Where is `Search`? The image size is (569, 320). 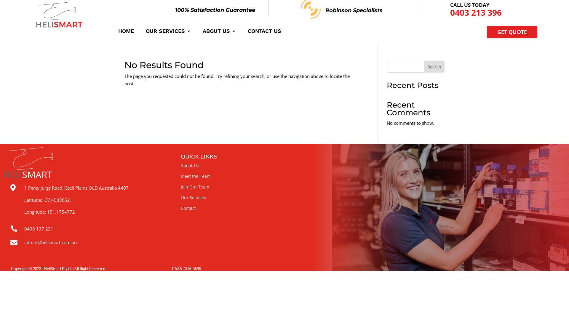
Search is located at coordinates (434, 67).